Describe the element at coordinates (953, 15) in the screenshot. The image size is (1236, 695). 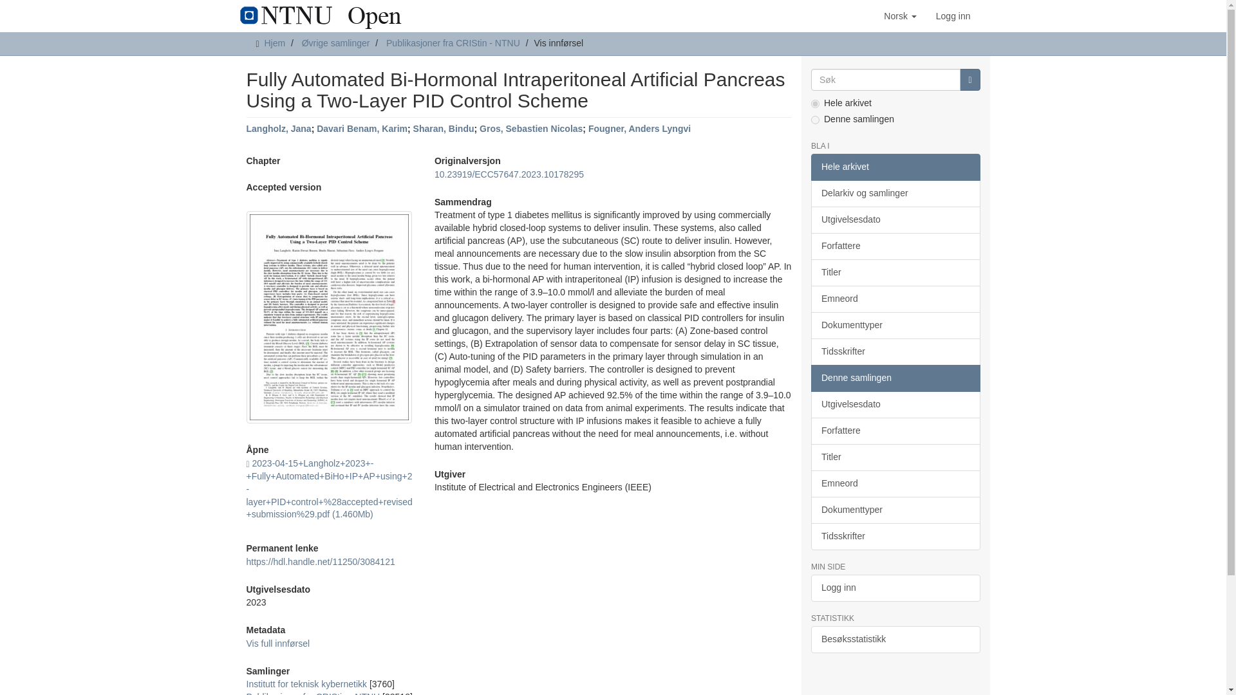
I see `Logg inn` at that location.